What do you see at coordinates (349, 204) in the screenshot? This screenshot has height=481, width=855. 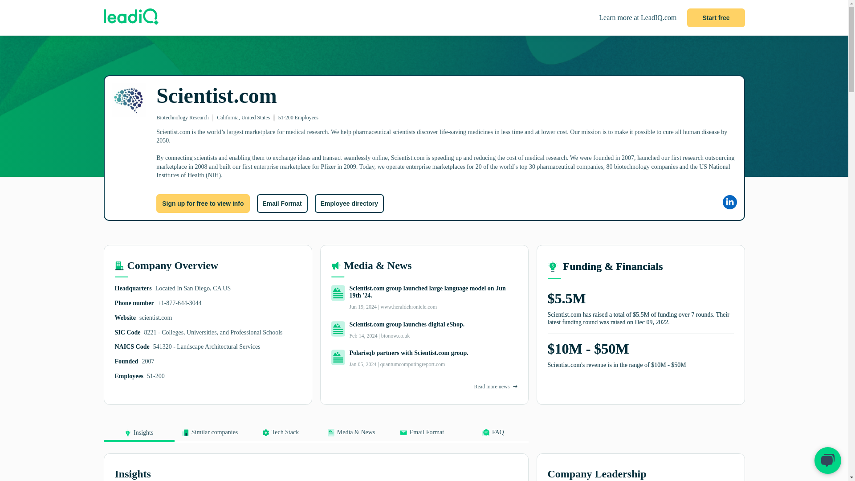 I see `Employee directory` at bounding box center [349, 204].